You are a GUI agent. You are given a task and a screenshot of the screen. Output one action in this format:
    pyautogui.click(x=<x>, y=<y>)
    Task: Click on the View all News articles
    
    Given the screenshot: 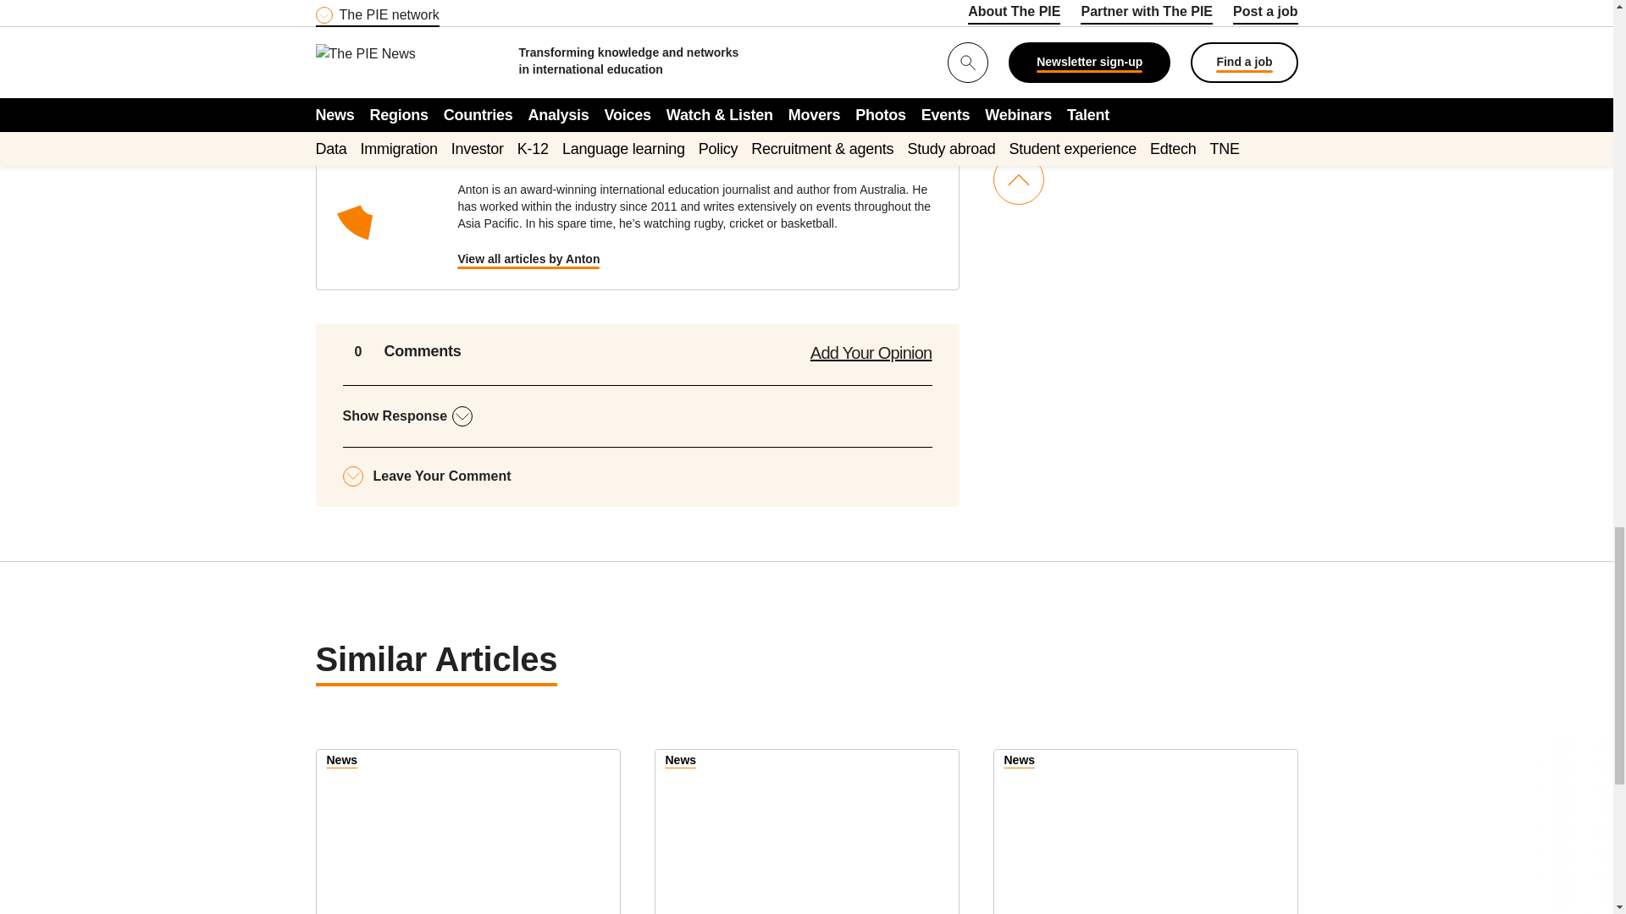 What is the action you would take?
    pyautogui.click(x=1020, y=762)
    